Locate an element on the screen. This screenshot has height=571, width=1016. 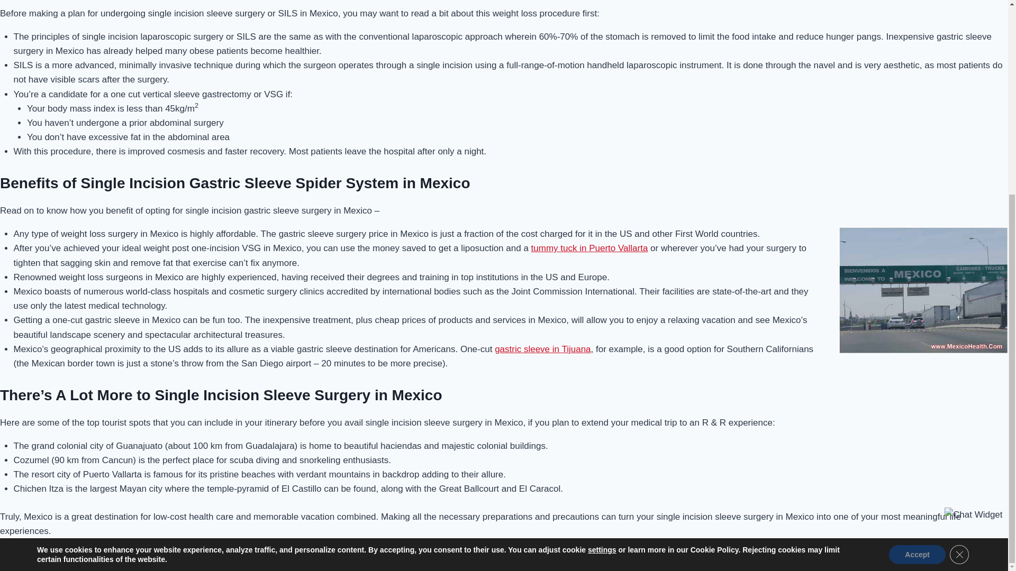
Accept is located at coordinates (918, 264).